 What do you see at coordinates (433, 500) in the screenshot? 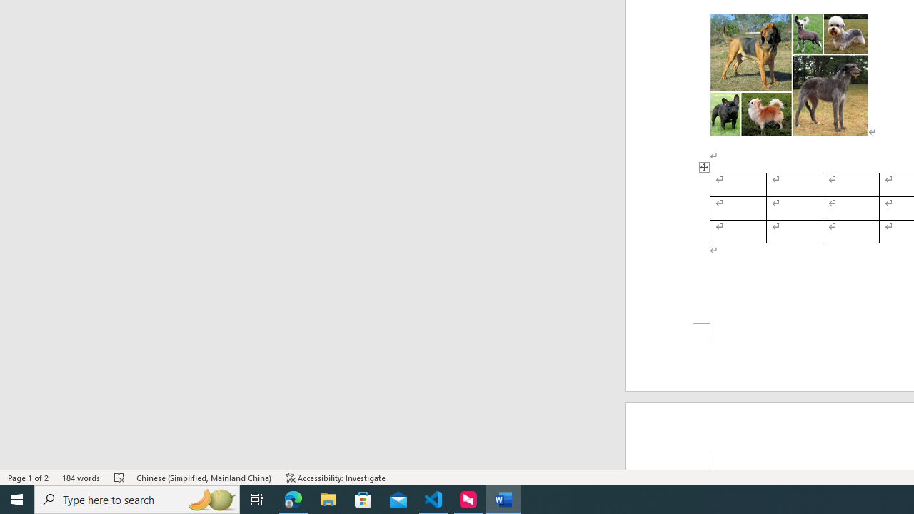
I see `Visual Studio Code - 1 running window` at bounding box center [433, 500].